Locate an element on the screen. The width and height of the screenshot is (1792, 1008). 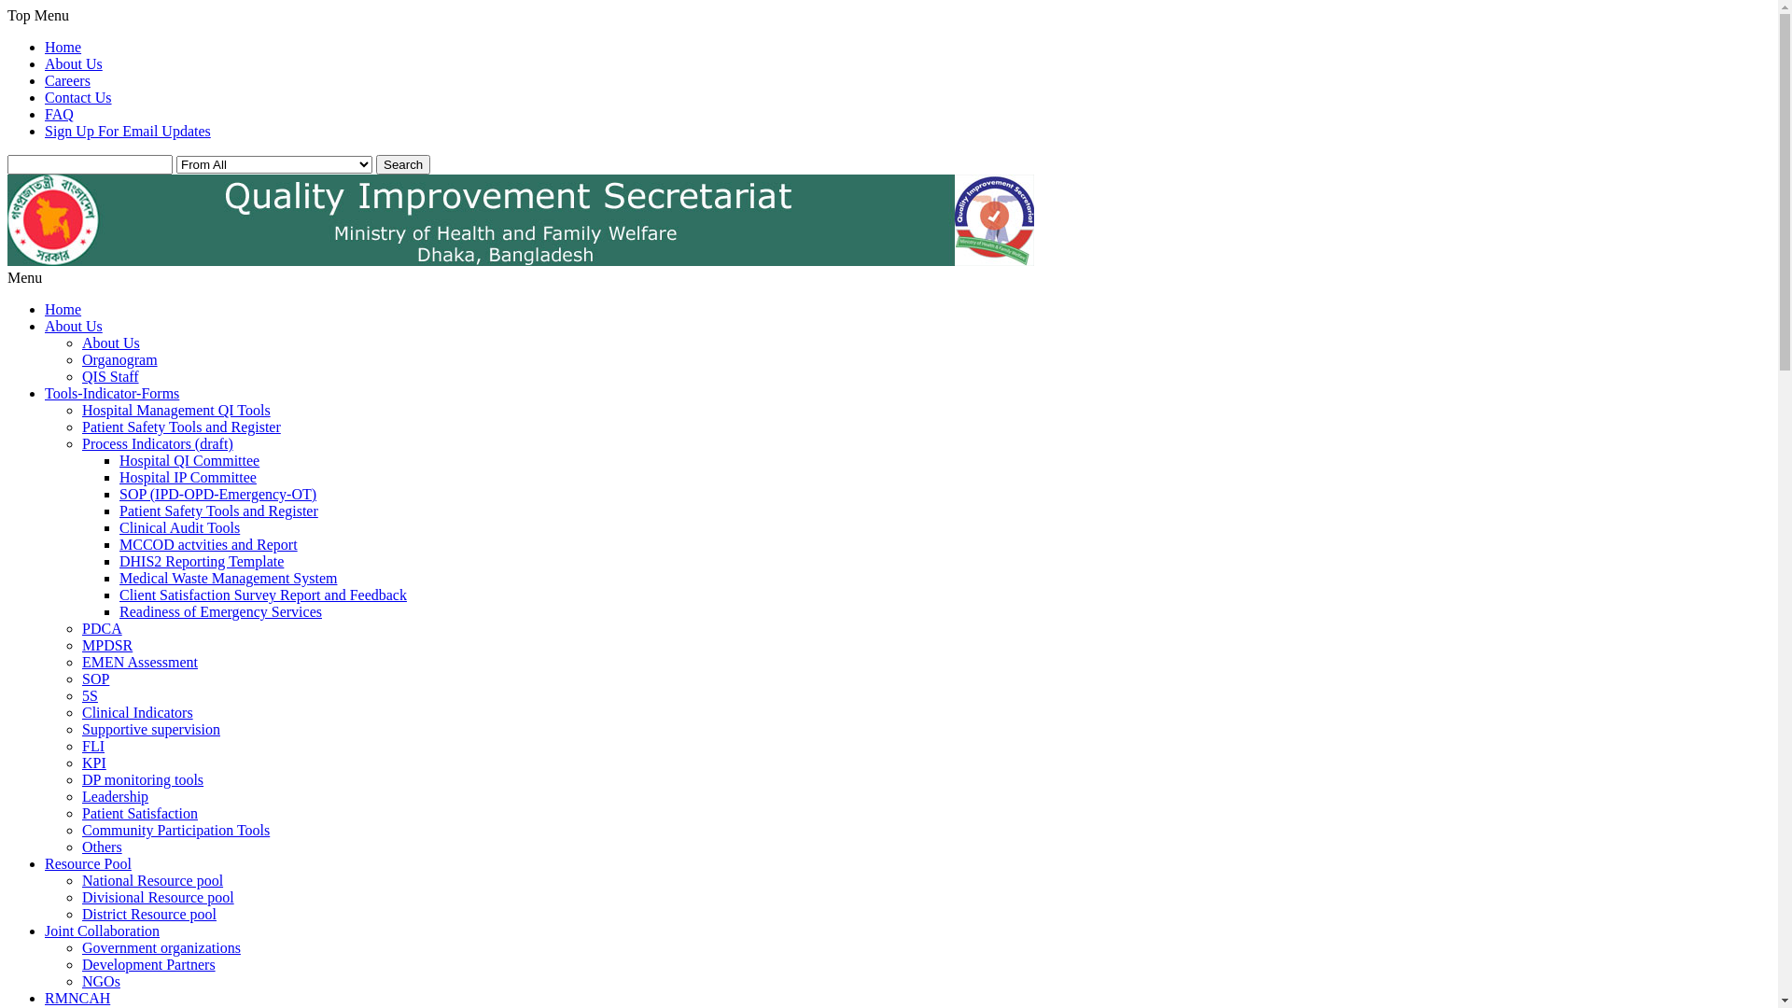
National Resource pool is located at coordinates (153, 881).